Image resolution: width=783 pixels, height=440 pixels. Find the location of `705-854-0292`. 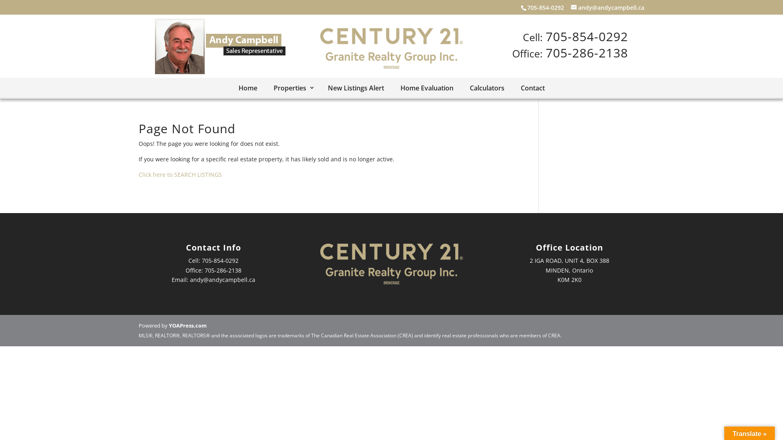

705-854-0292 is located at coordinates (220, 261).